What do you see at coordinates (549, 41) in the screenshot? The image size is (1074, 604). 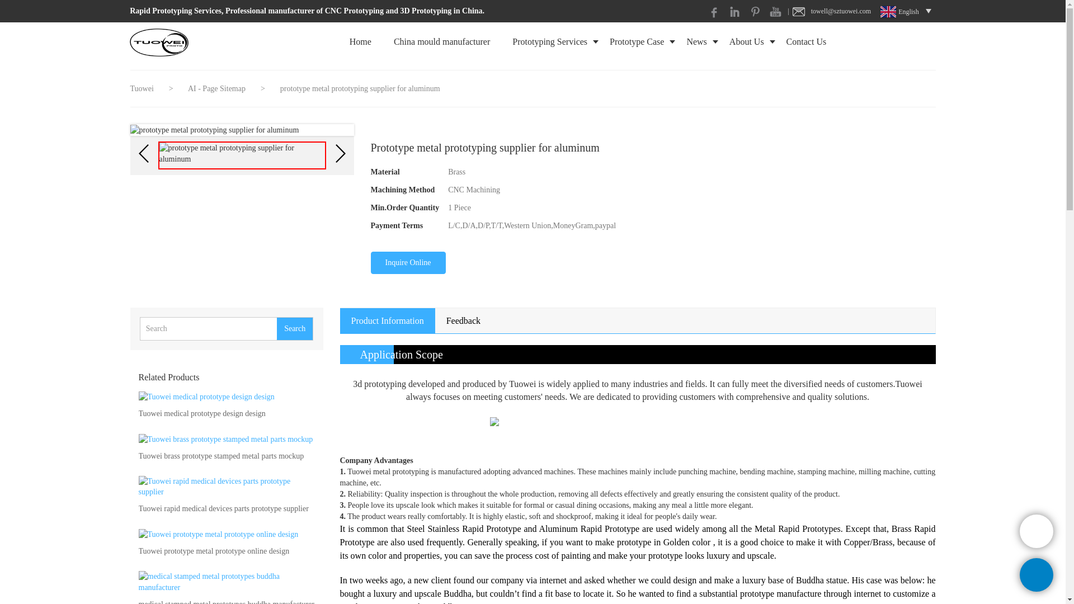 I see `Prototyping Services` at bounding box center [549, 41].